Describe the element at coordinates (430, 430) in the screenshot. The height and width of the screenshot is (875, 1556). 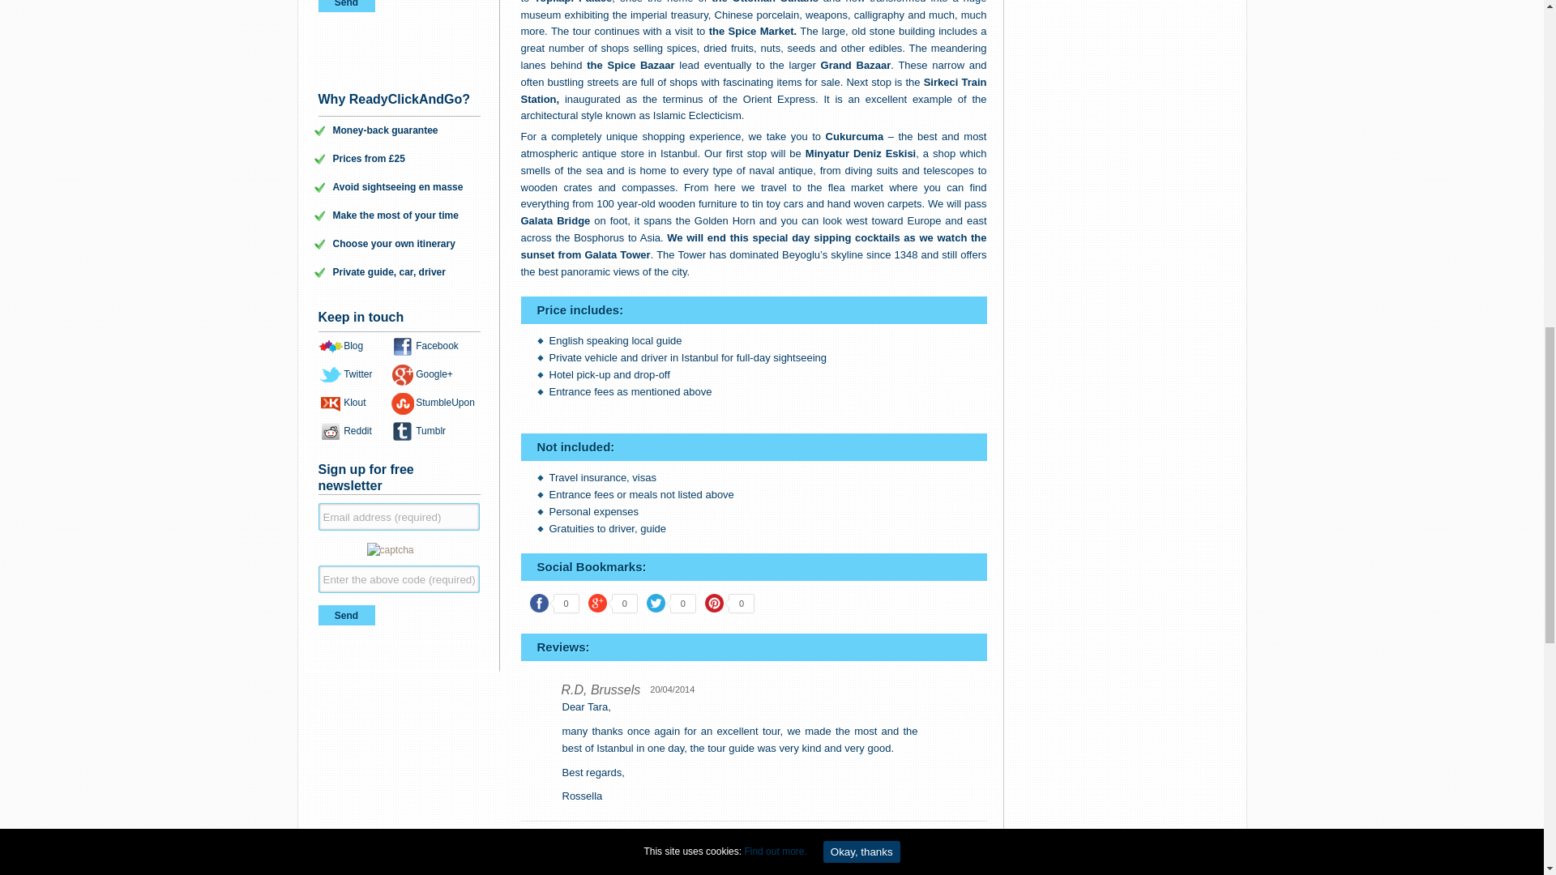
I see `Tumblr` at that location.